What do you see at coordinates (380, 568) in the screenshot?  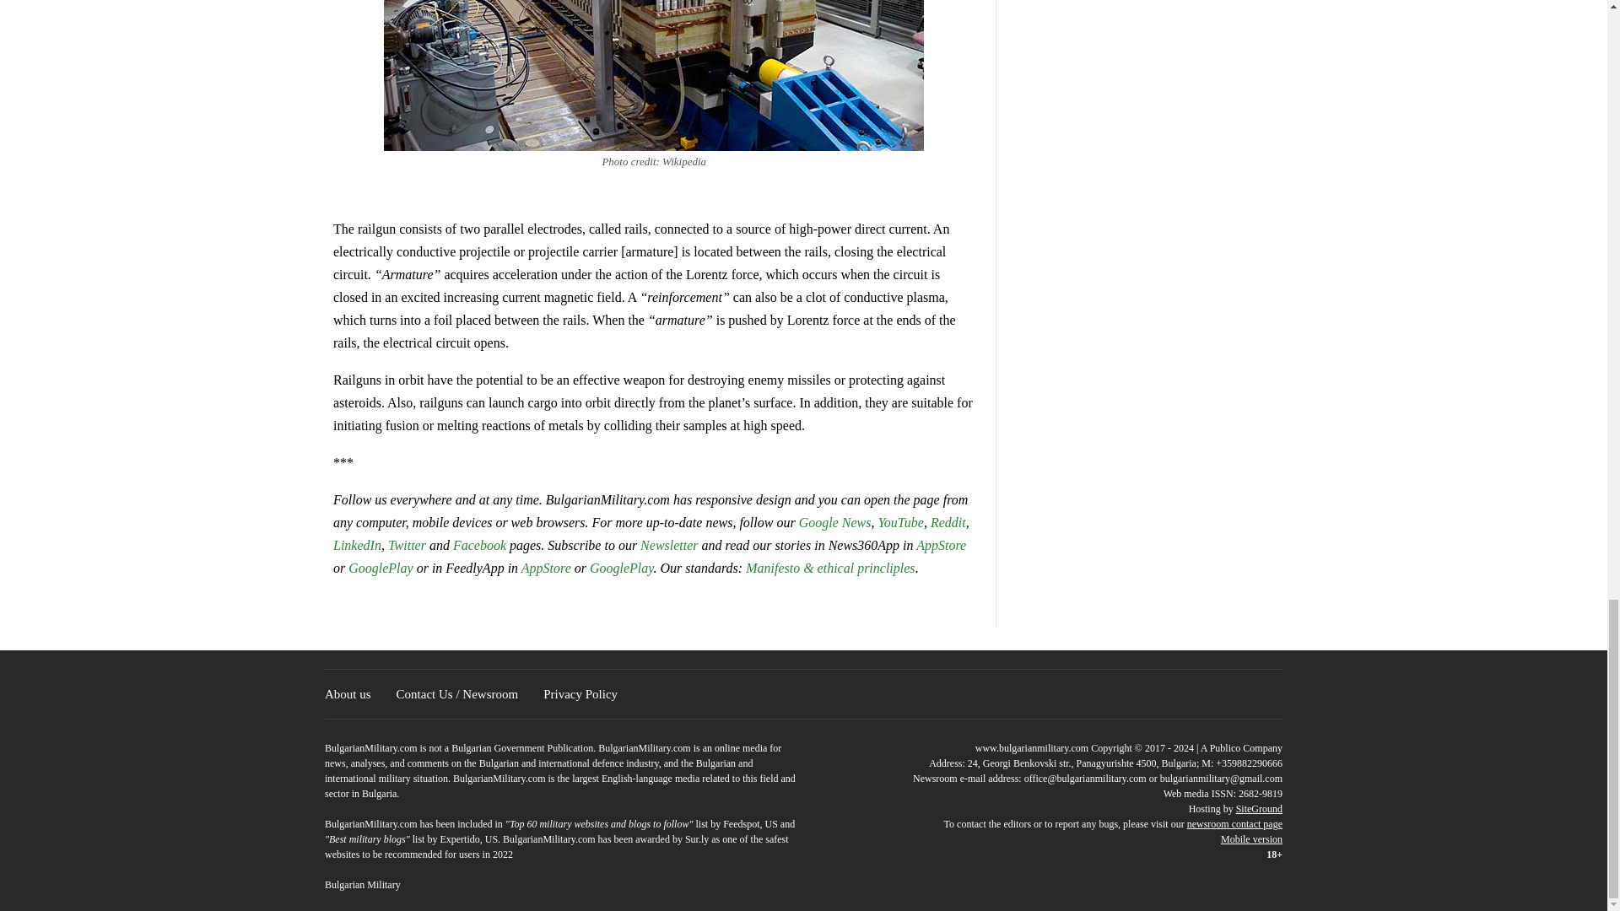 I see `GooglePlay` at bounding box center [380, 568].